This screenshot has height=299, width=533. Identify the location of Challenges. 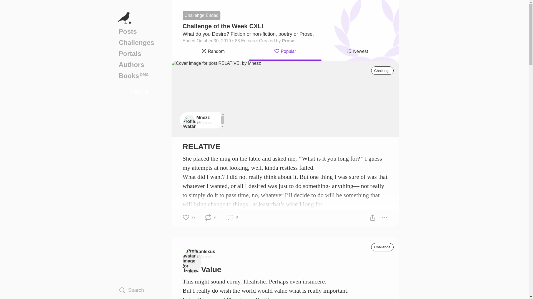
(139, 42).